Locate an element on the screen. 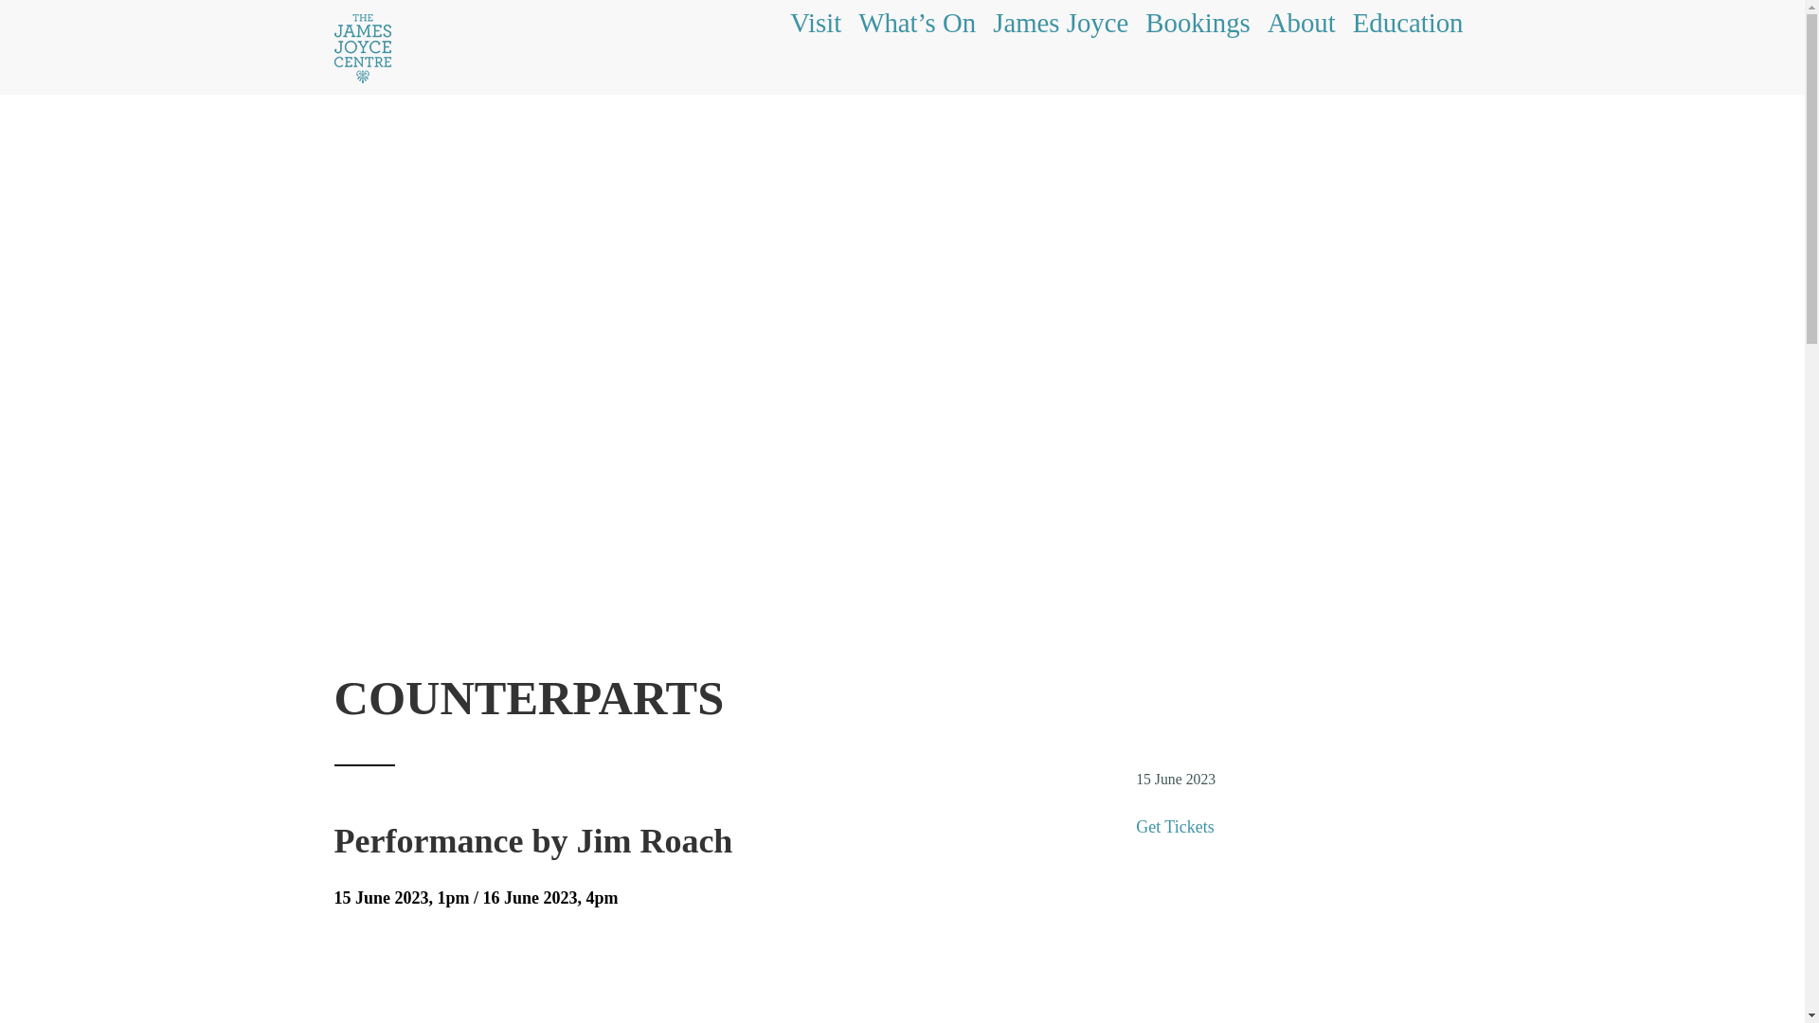  James Joyce is located at coordinates (1060, 30).